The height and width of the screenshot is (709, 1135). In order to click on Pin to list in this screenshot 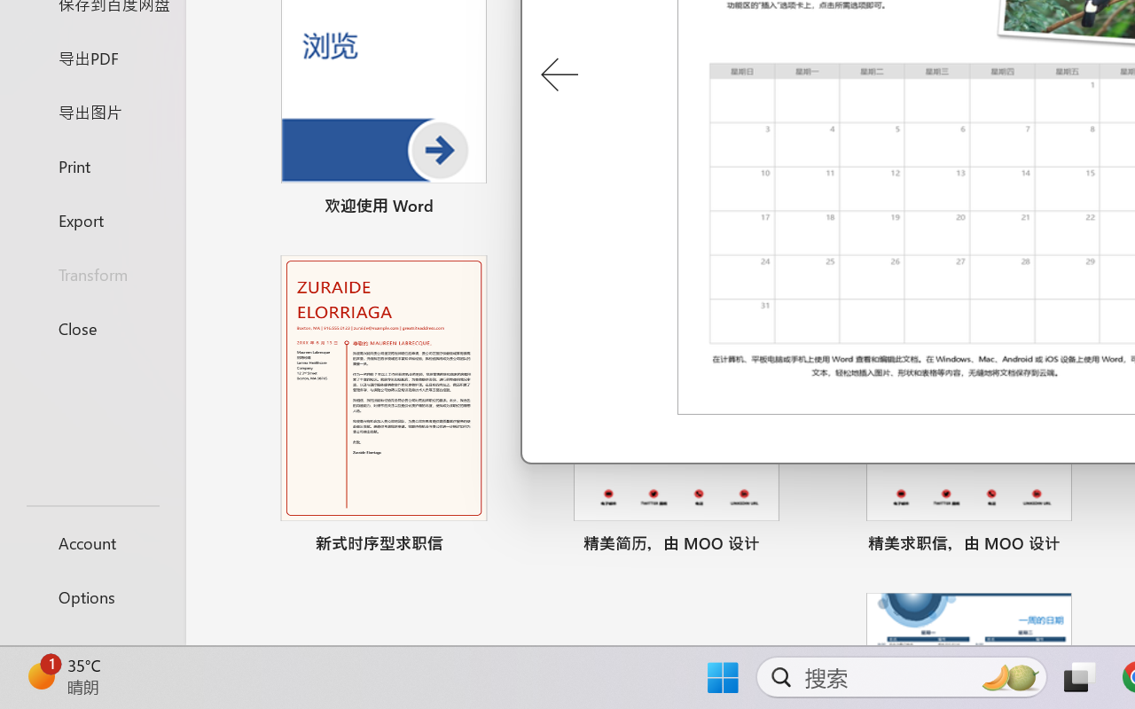, I will do `click(1084, 546)`.